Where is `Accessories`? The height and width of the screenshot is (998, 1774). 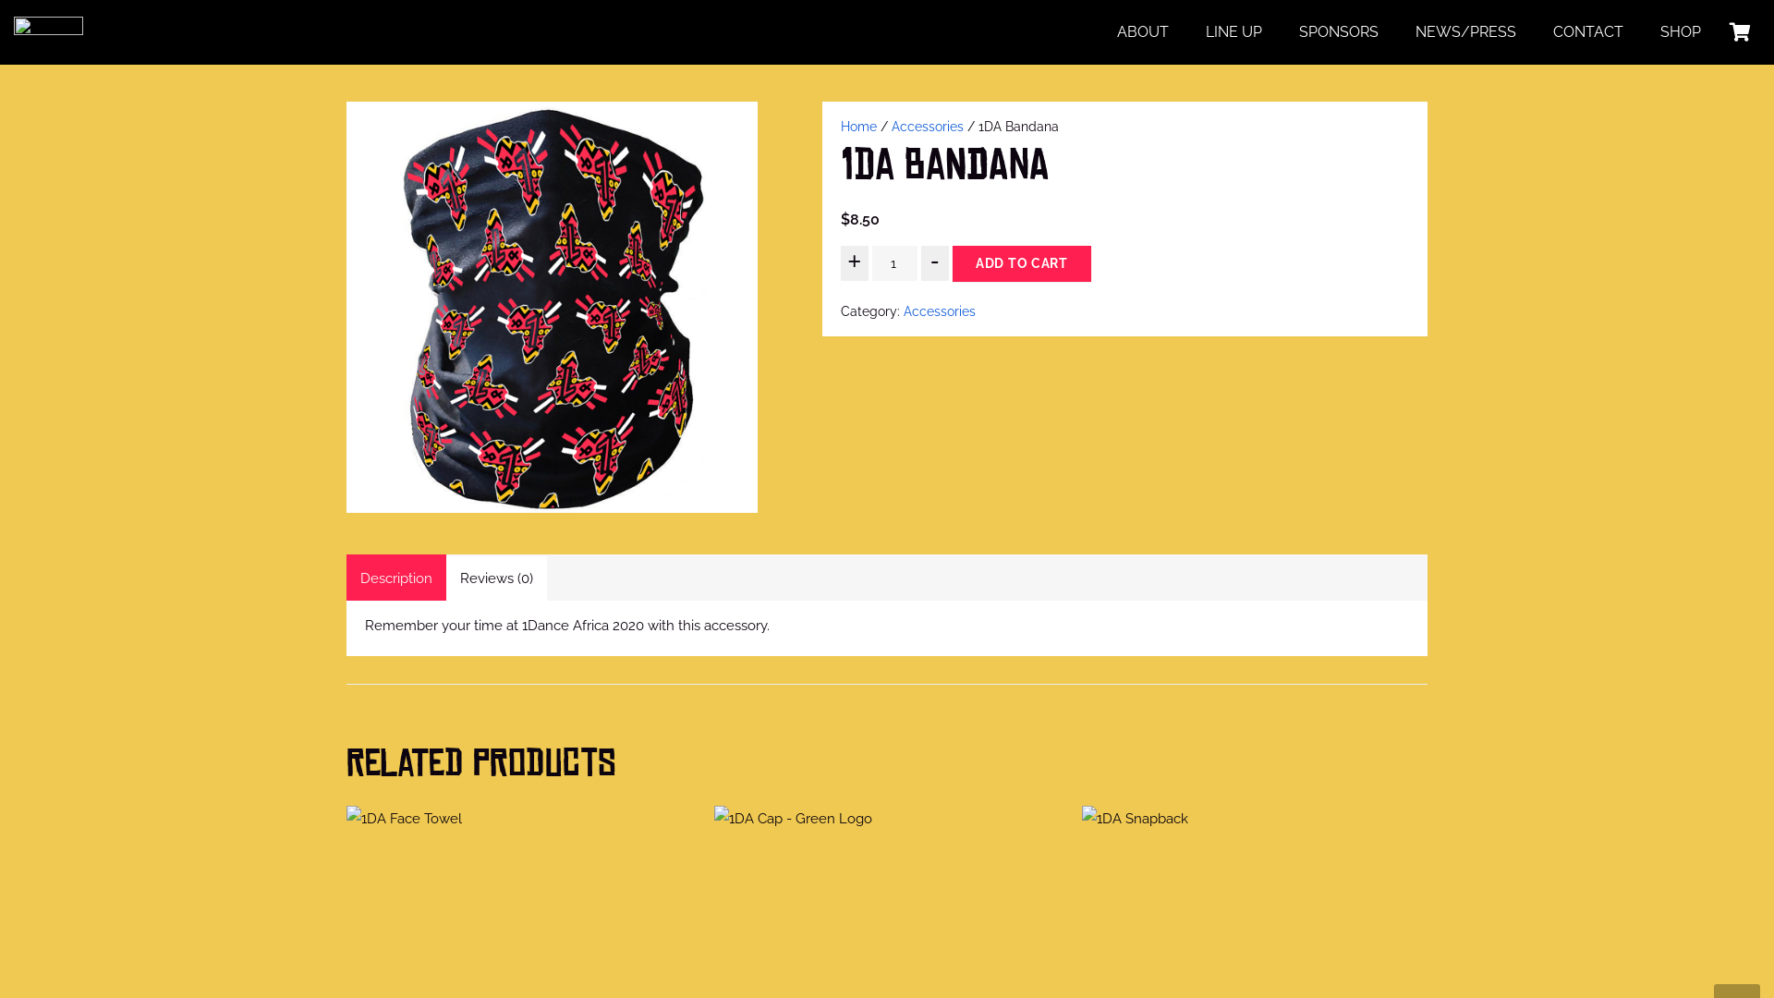
Accessories is located at coordinates (940, 311).